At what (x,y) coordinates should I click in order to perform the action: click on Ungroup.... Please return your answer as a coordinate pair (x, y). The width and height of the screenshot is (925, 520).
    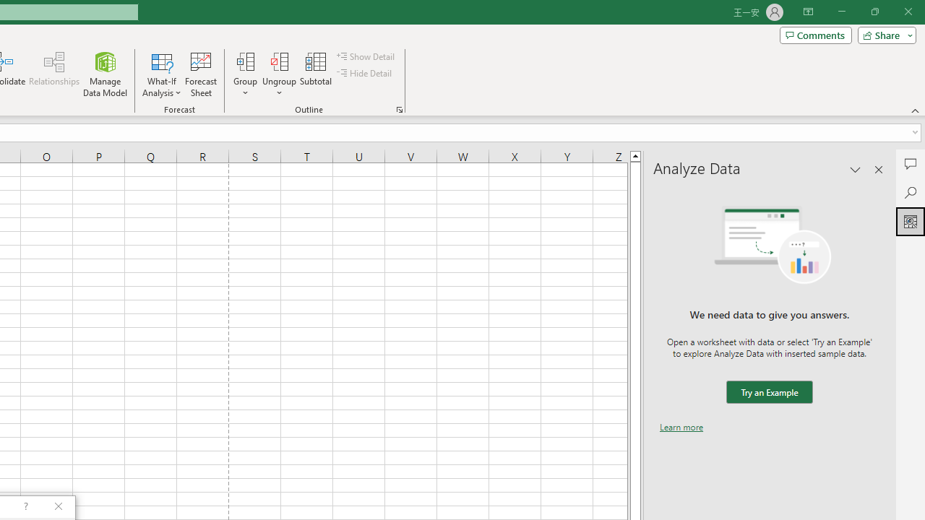
    Looking at the image, I should click on (279, 61).